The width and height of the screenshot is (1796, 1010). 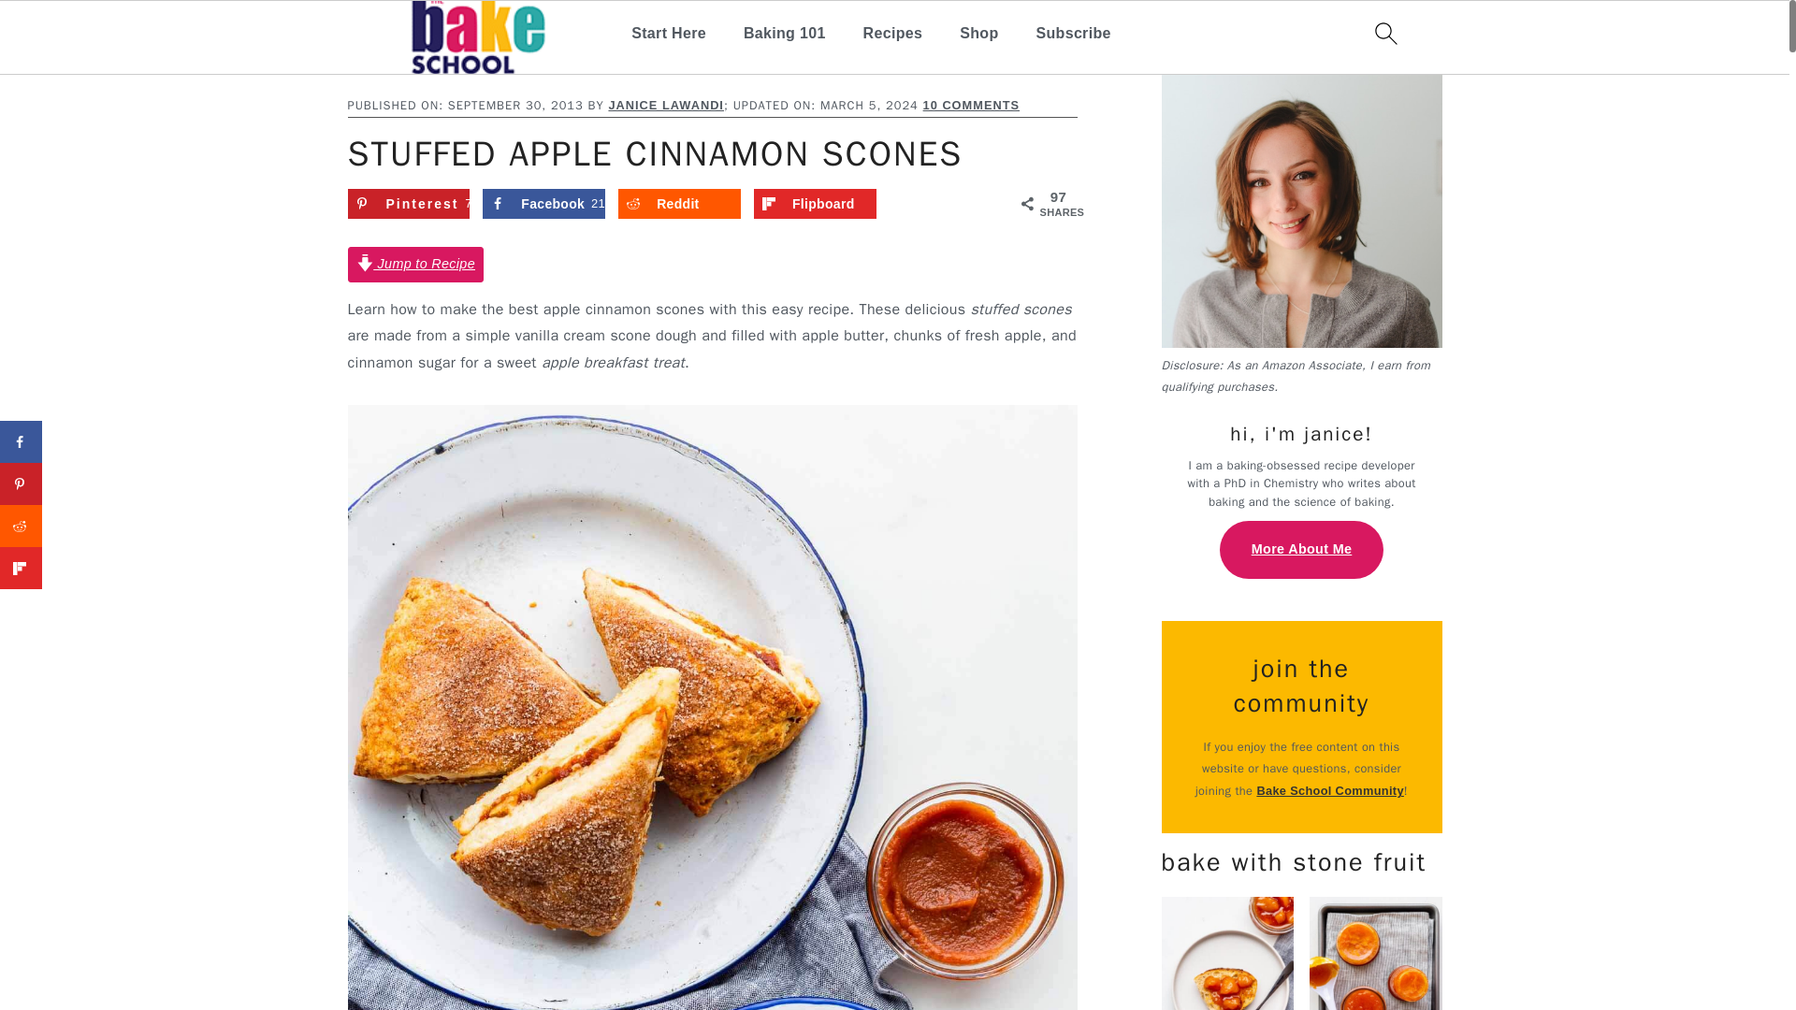 I want to click on Share on Flipboard, so click(x=815, y=204).